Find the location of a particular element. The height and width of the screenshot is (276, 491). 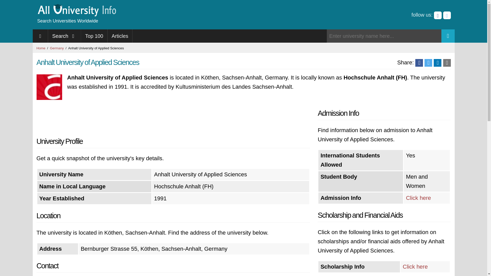

Home is located at coordinates (41, 48).